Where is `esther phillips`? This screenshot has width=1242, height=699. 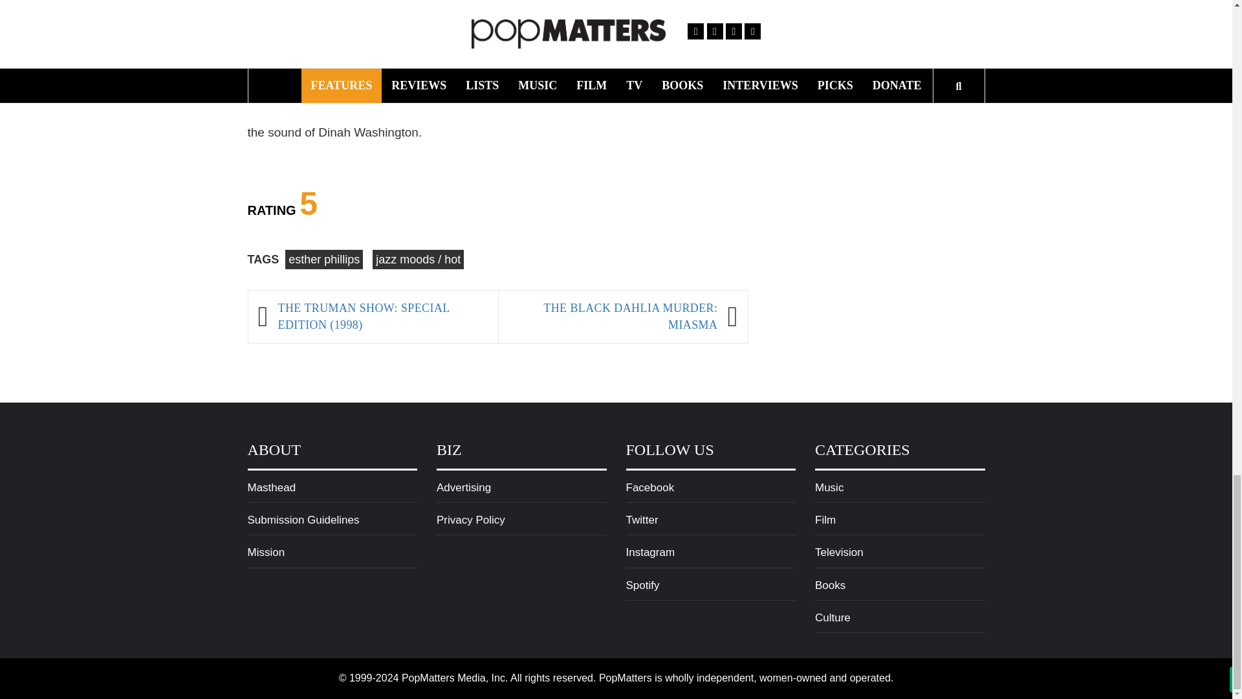
esther phillips is located at coordinates (323, 259).